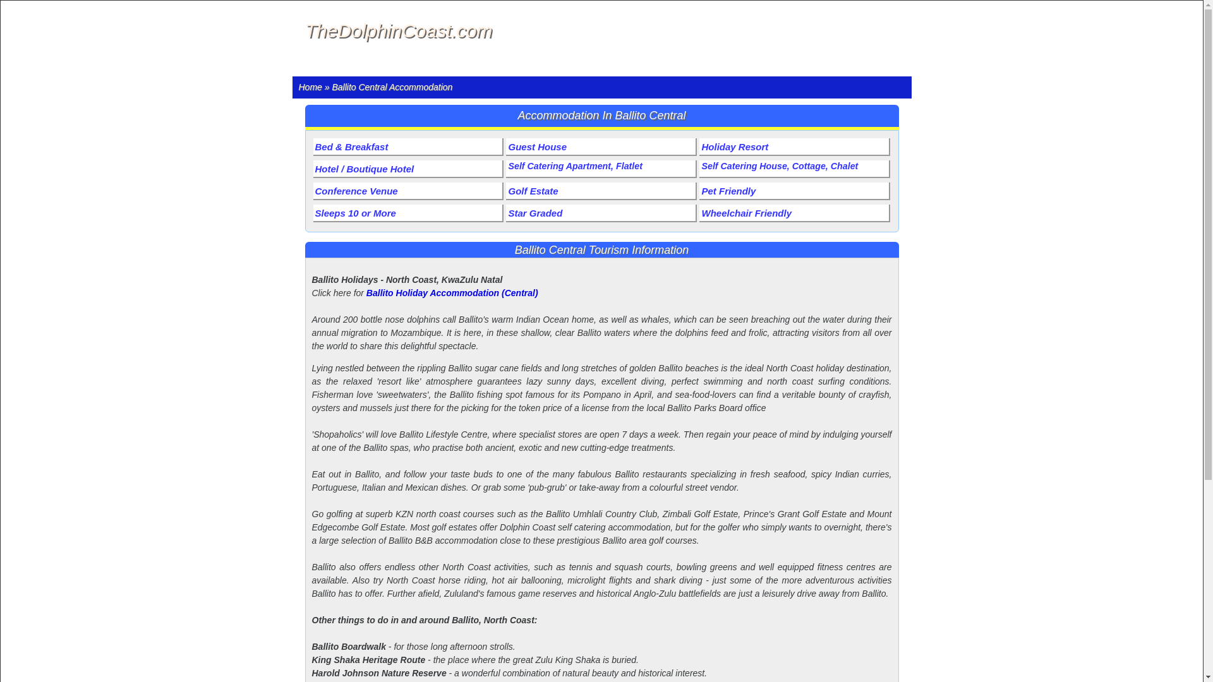 The height and width of the screenshot is (682, 1213). Describe the element at coordinates (601, 169) in the screenshot. I see `Self Catering Apartment, Flatlet` at that location.